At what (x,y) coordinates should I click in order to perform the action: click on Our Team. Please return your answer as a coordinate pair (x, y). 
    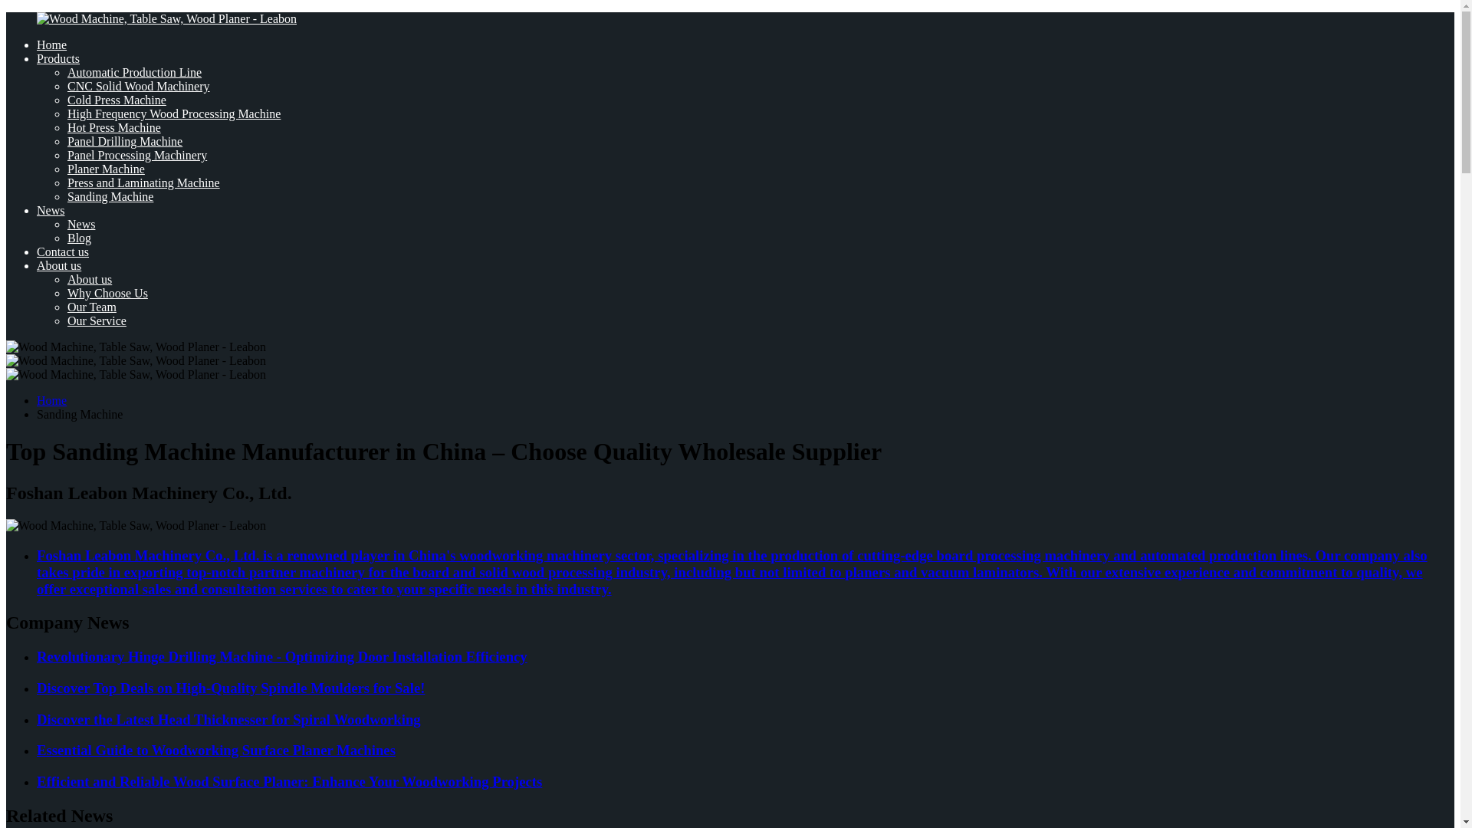
    Looking at the image, I should click on (92, 307).